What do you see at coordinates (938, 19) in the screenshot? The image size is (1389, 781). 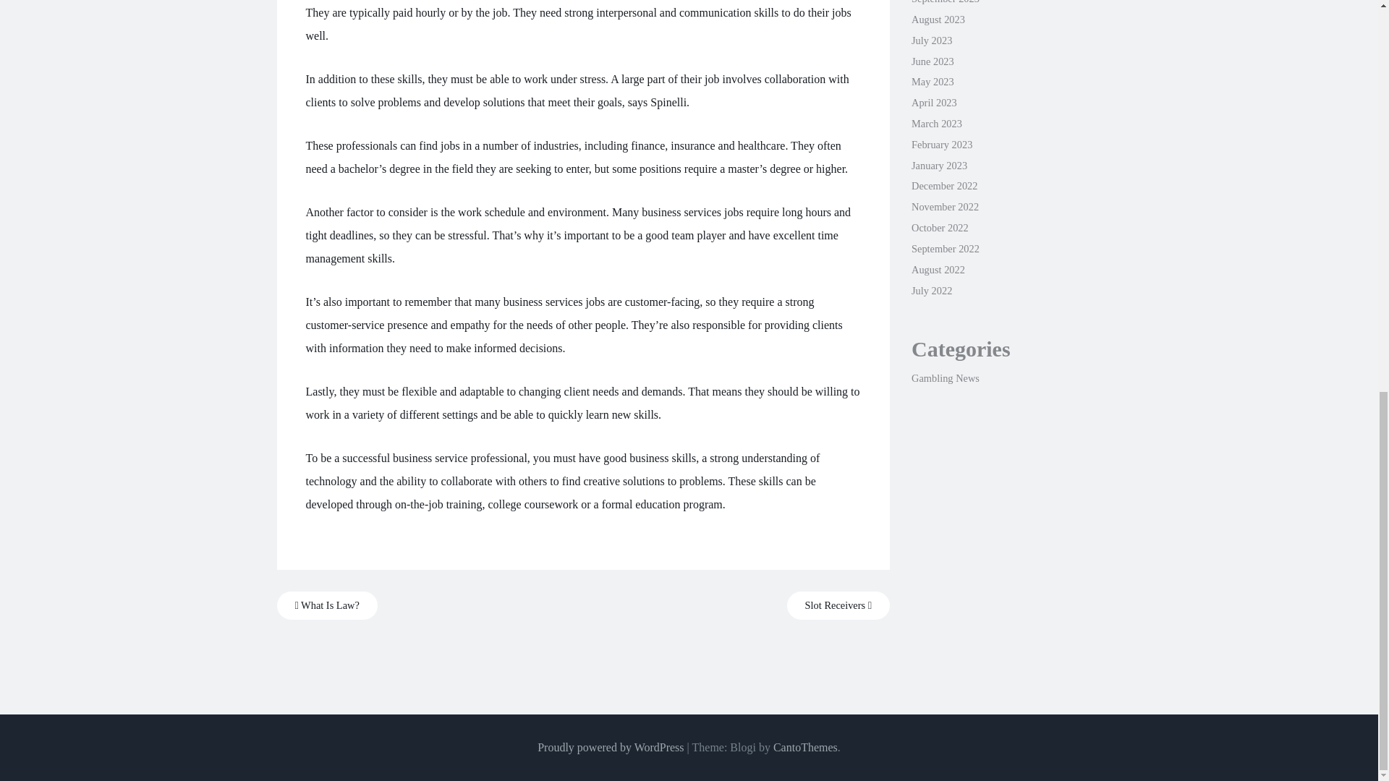 I see `August 2023` at bounding box center [938, 19].